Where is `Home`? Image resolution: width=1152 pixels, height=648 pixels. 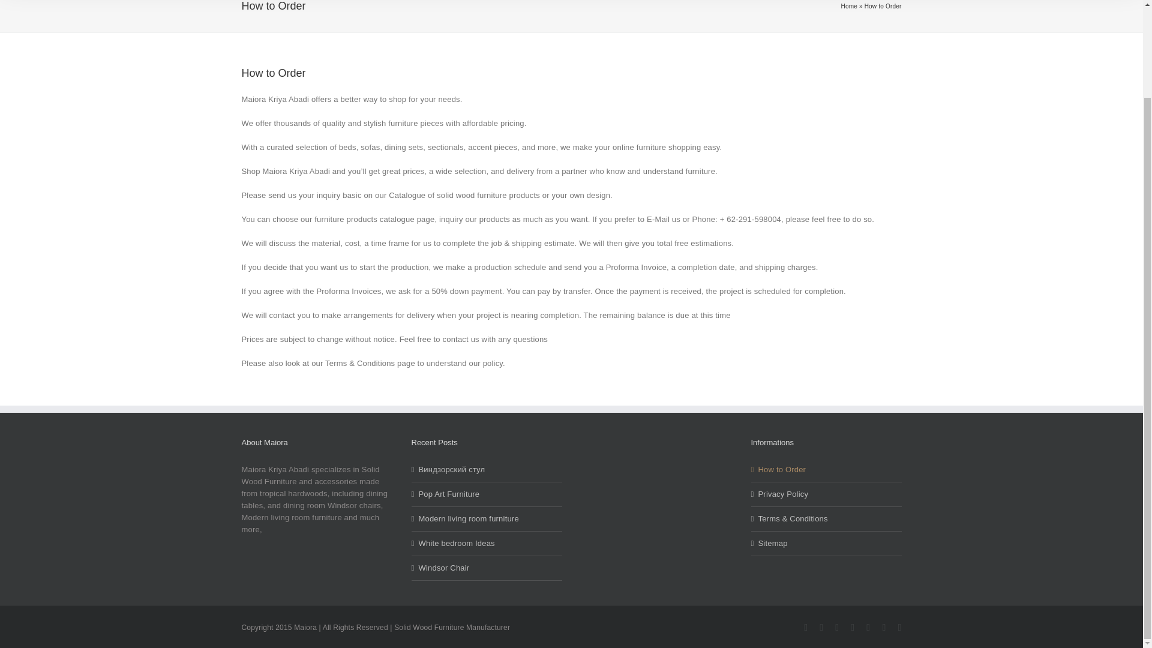
Home is located at coordinates (848, 6).